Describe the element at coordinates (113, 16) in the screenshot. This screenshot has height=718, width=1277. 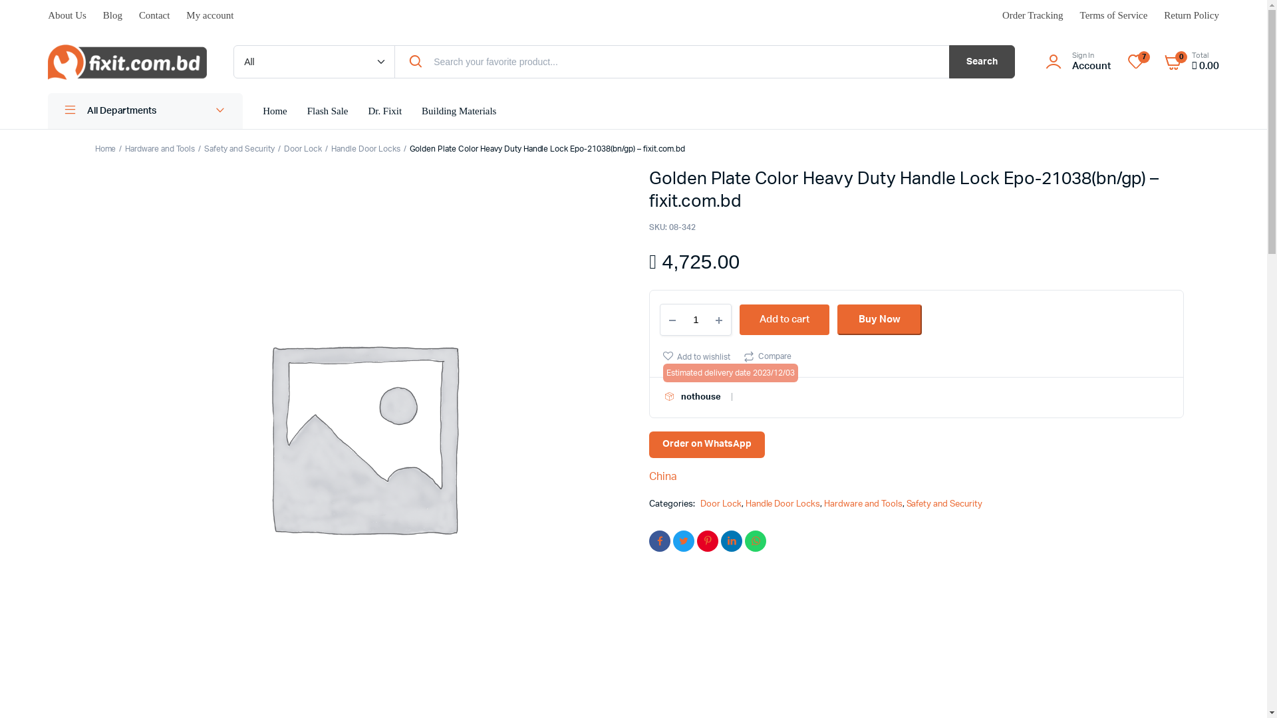
I see `Blog` at that location.